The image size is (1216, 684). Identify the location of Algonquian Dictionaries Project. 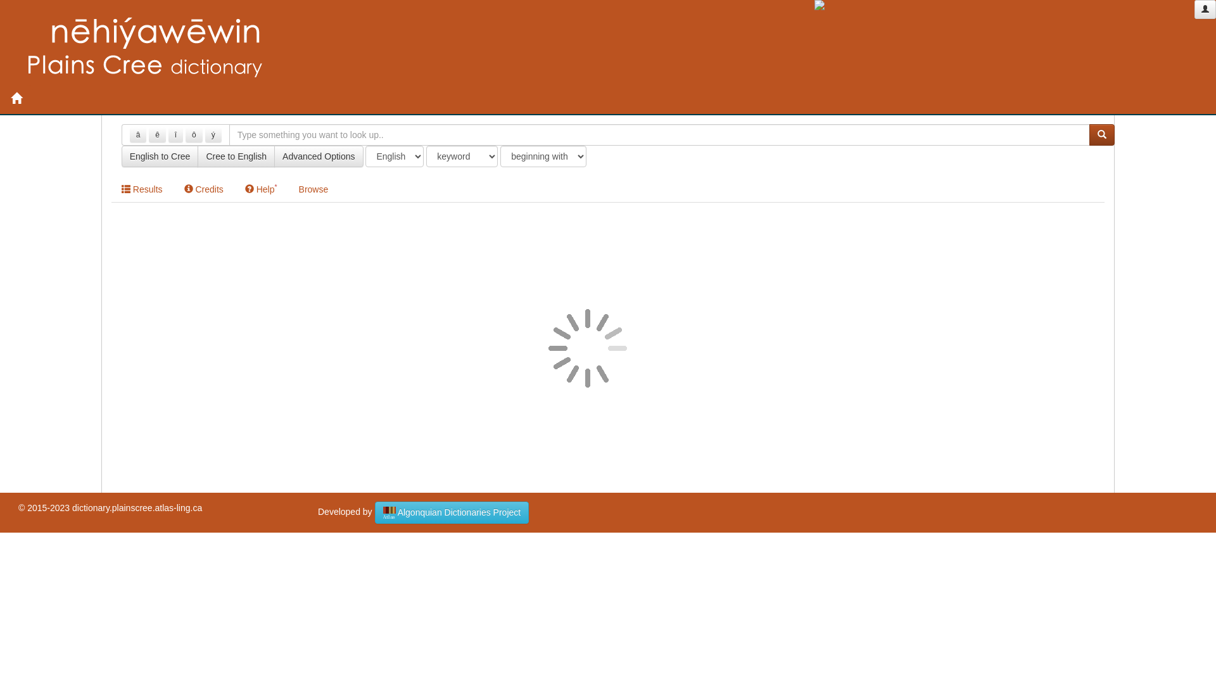
(452, 513).